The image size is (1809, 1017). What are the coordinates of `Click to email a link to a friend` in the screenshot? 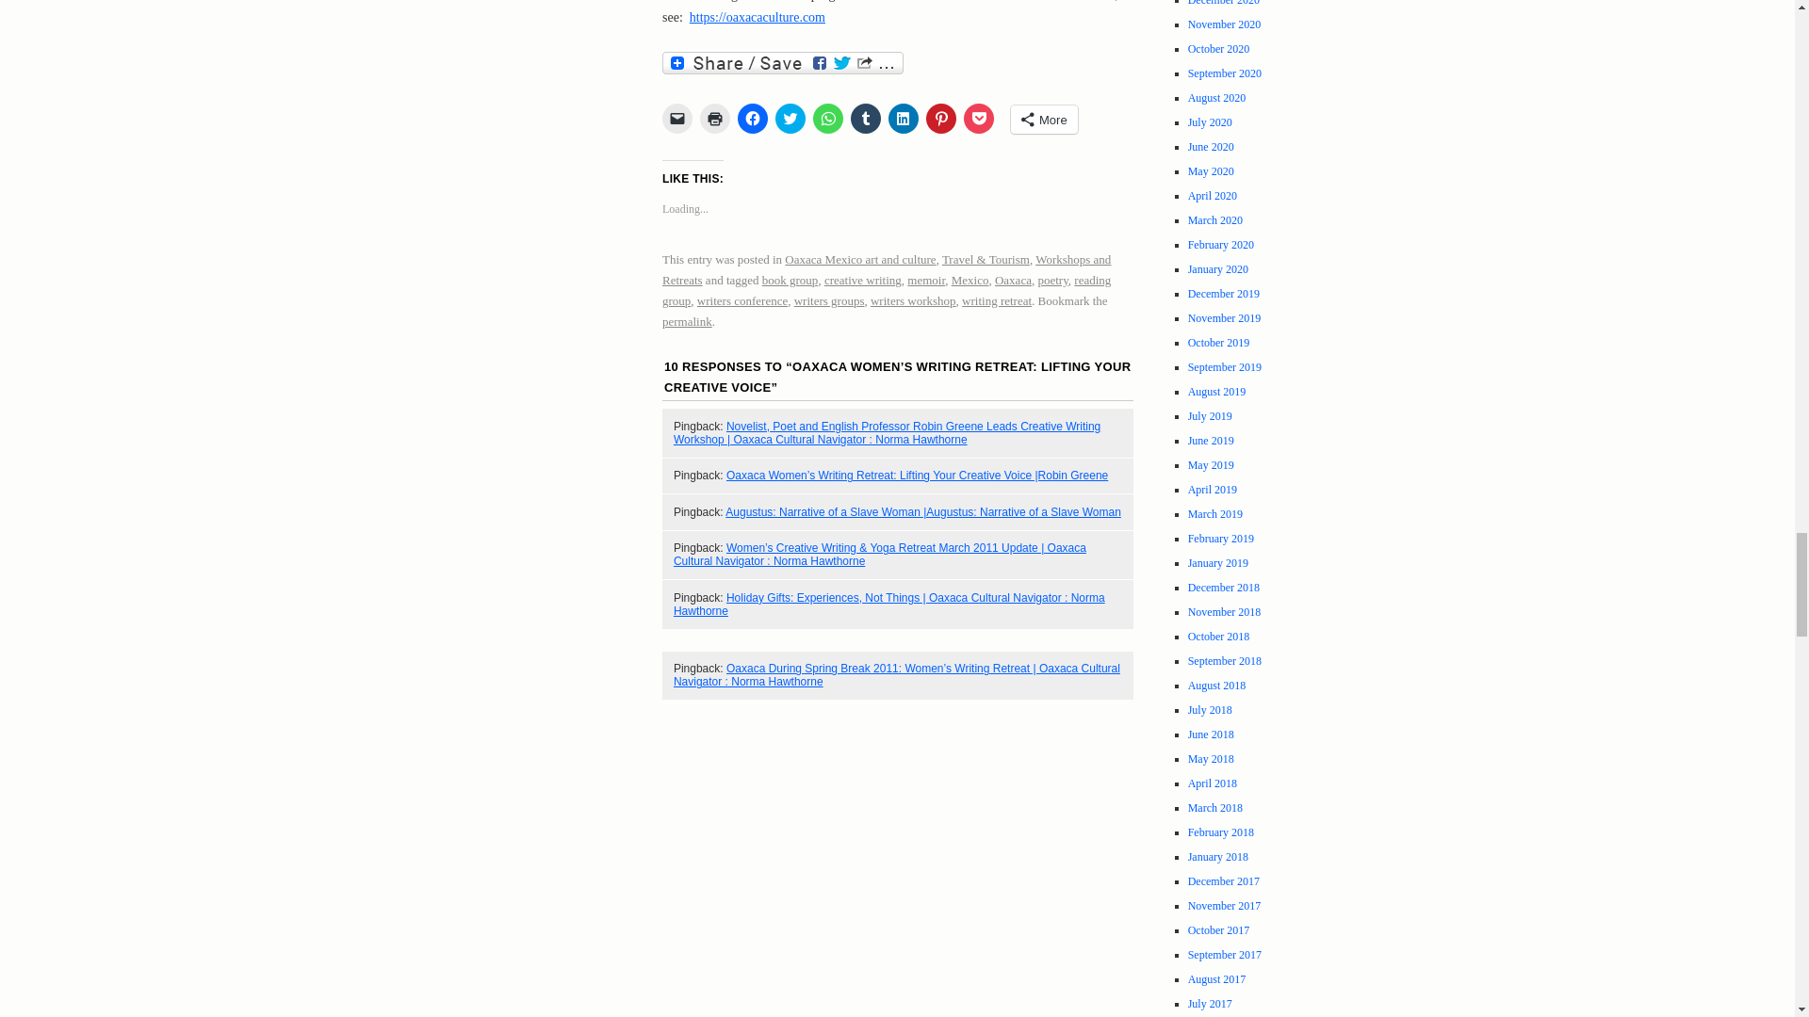 It's located at (676, 119).